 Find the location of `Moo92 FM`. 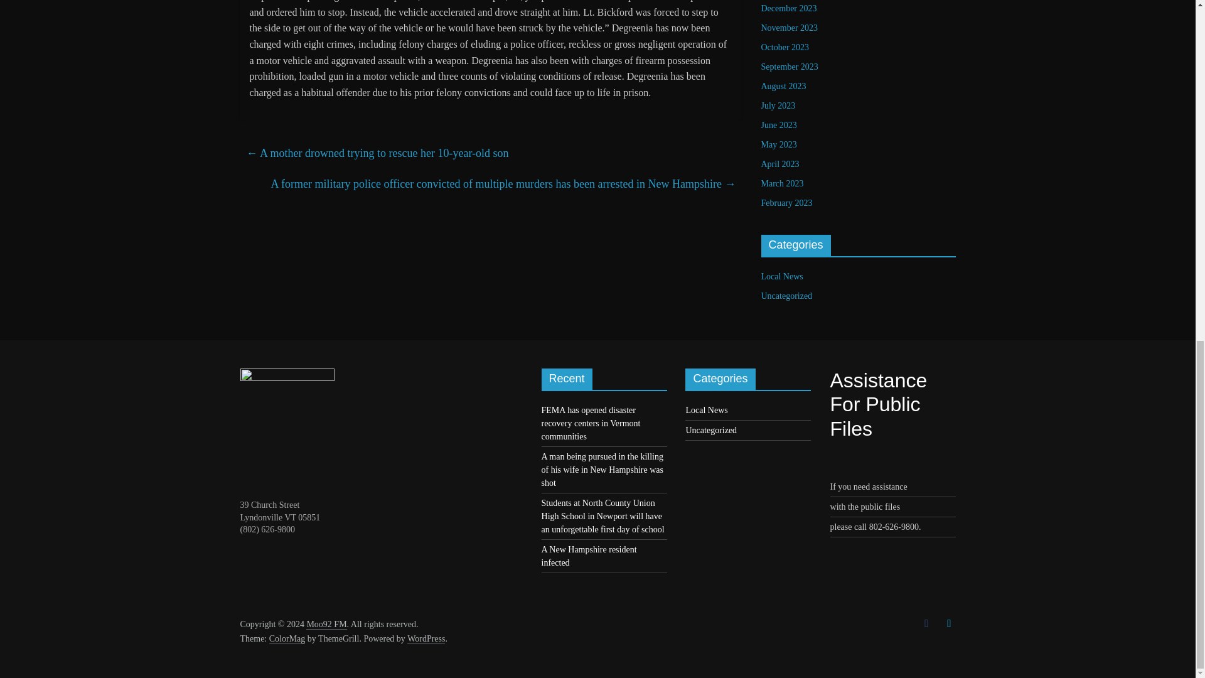

Moo92 FM is located at coordinates (326, 625).